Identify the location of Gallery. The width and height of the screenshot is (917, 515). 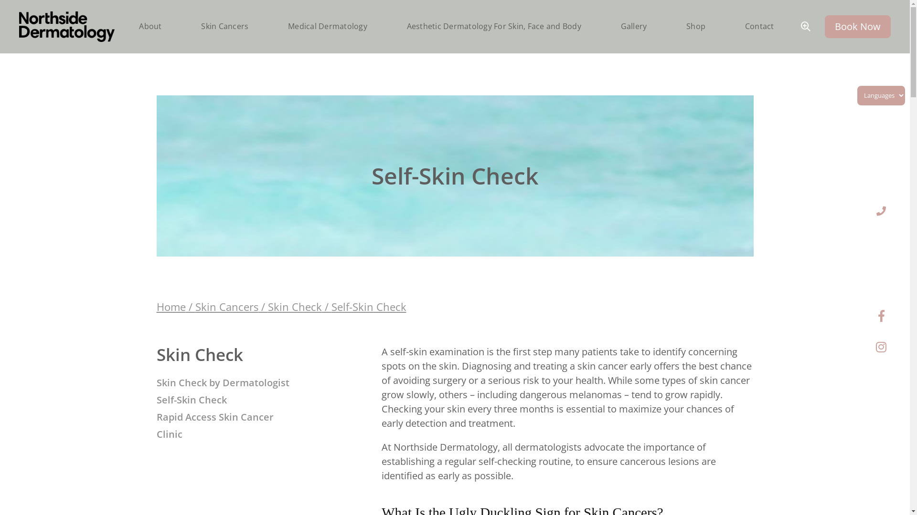
(634, 27).